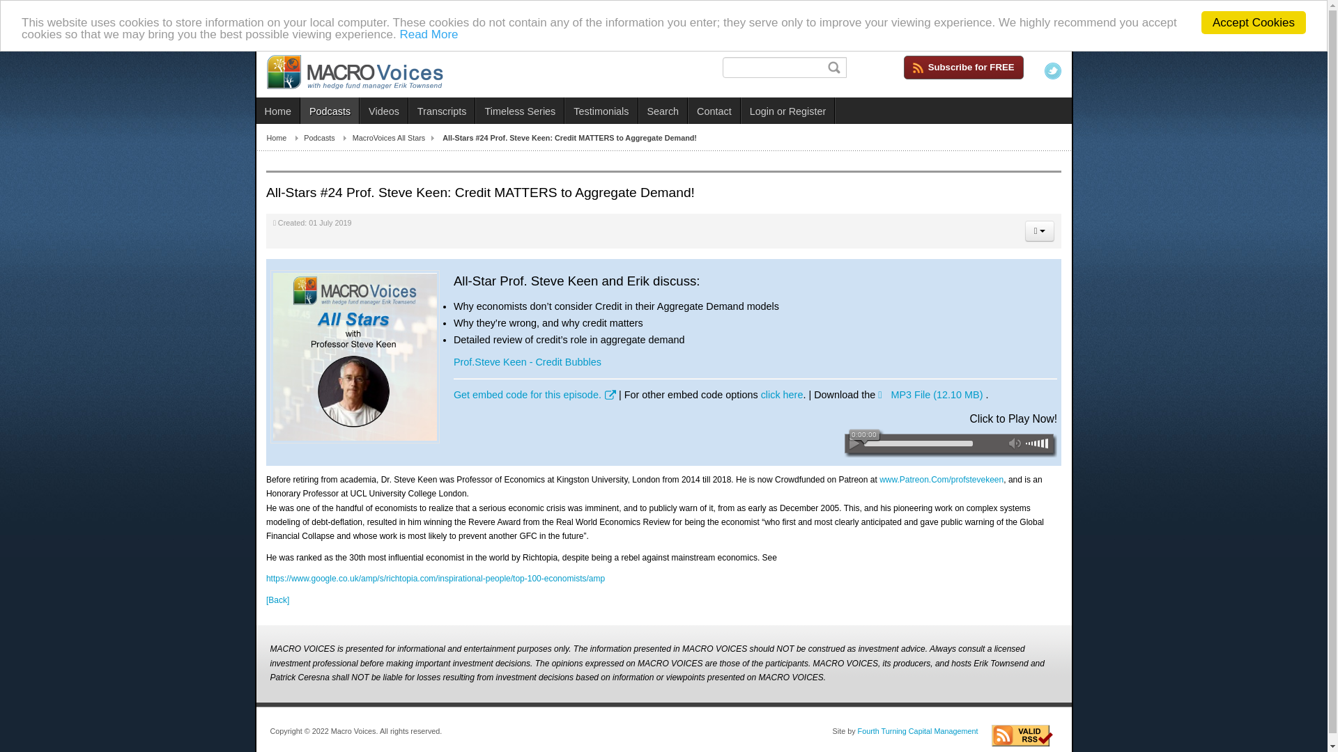 The width and height of the screenshot is (1338, 752). Describe the element at coordinates (284, 138) in the screenshot. I see `Home` at that location.